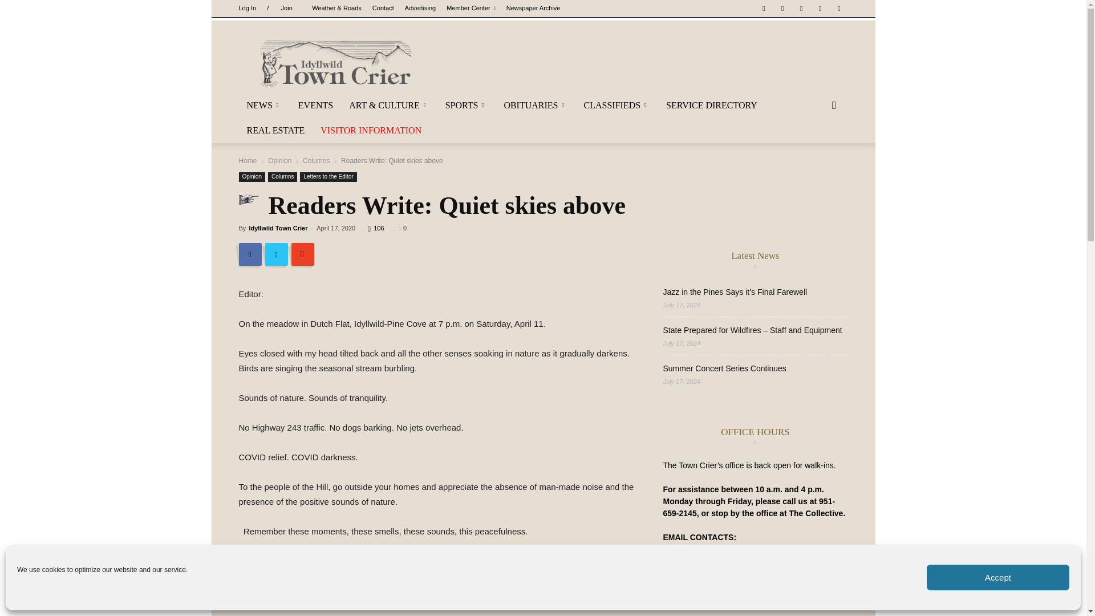  What do you see at coordinates (820, 8) in the screenshot?
I see `Twitter` at bounding box center [820, 8].